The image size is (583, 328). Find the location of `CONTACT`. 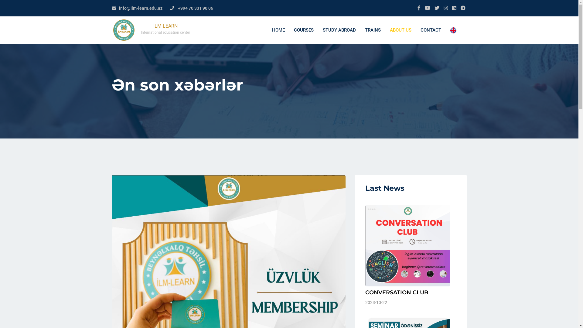

CONTACT is located at coordinates (431, 30).